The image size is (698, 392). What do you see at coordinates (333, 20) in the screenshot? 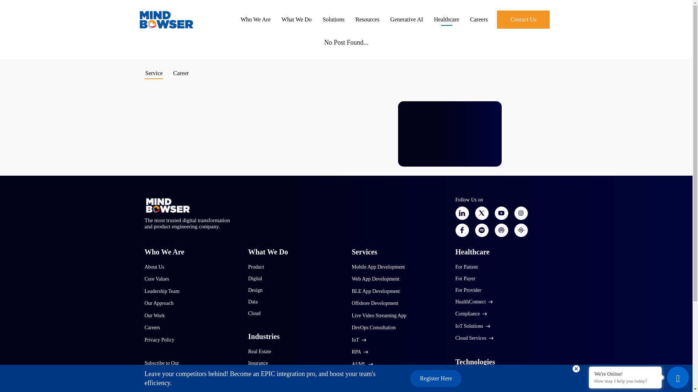
I see `Solutions` at bounding box center [333, 20].